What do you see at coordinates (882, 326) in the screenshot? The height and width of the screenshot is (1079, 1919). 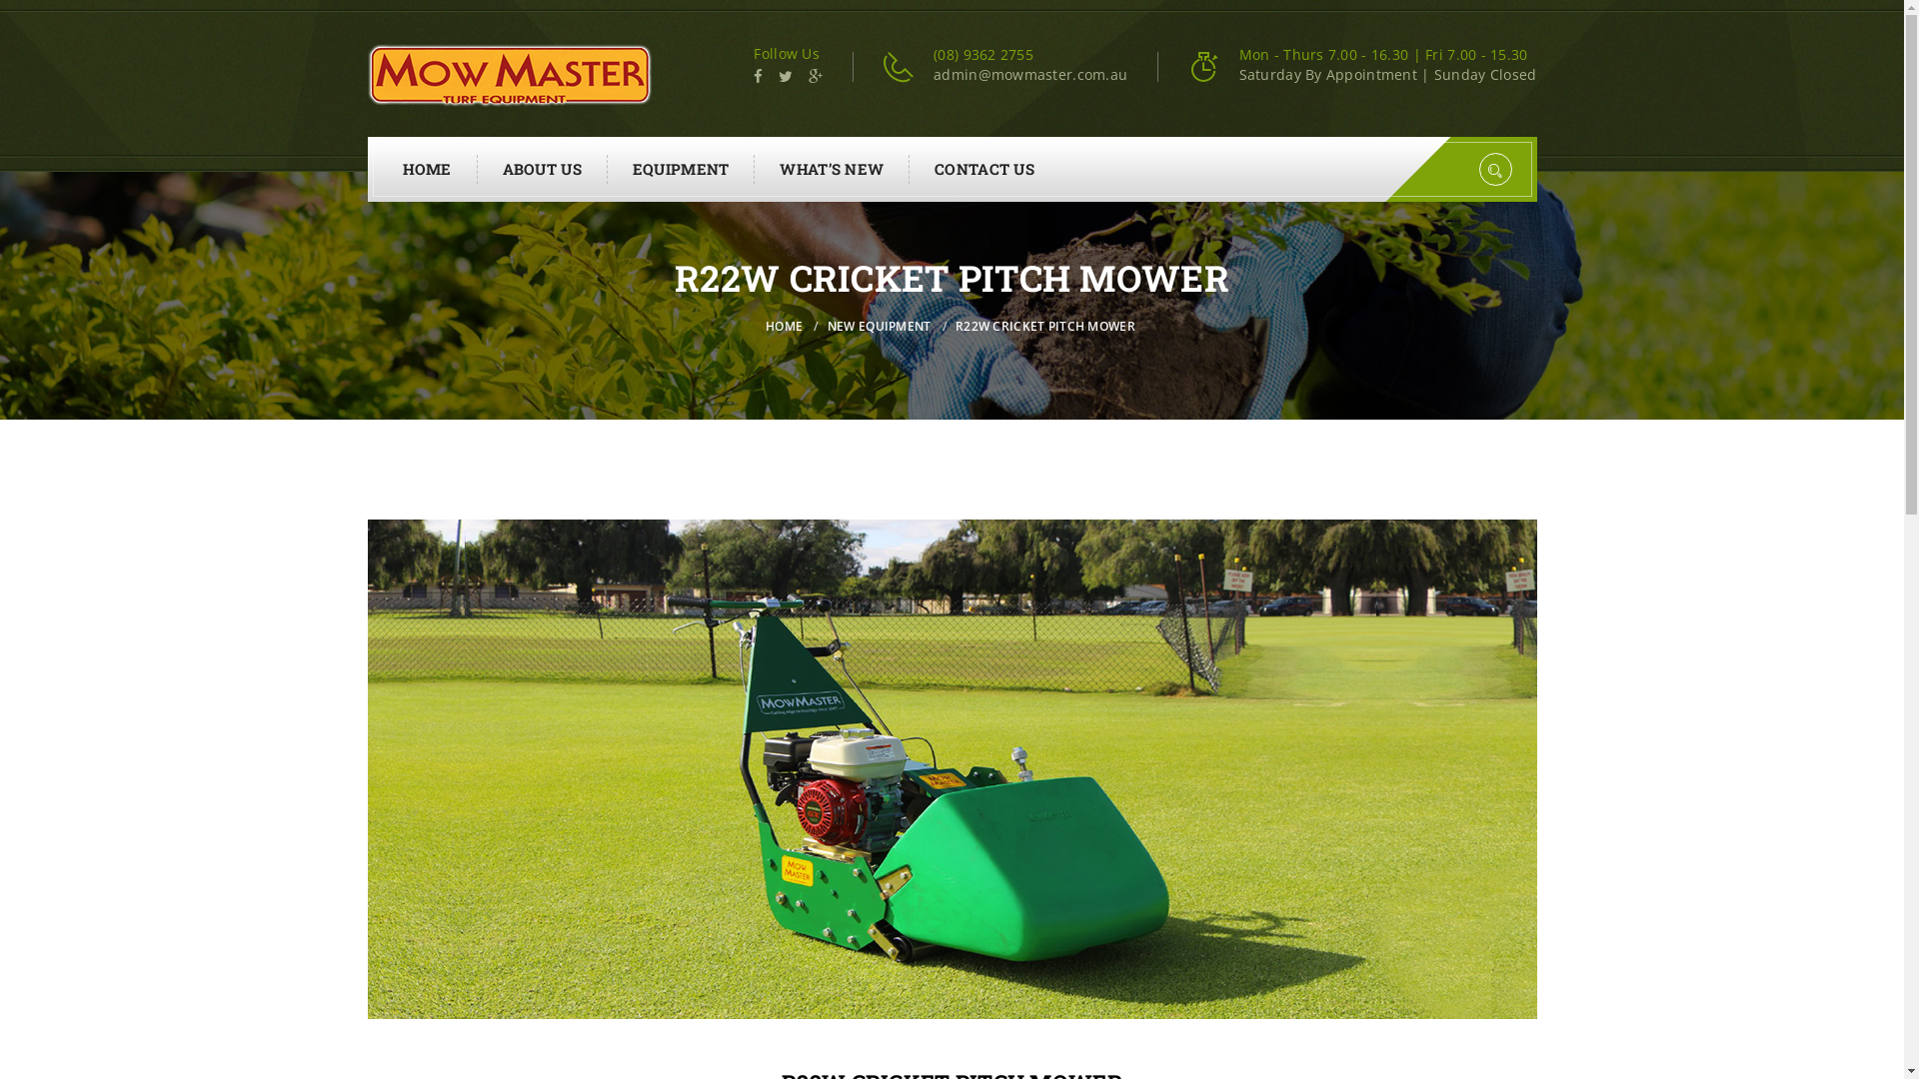 I see `NEW EQUIPMENT` at bounding box center [882, 326].